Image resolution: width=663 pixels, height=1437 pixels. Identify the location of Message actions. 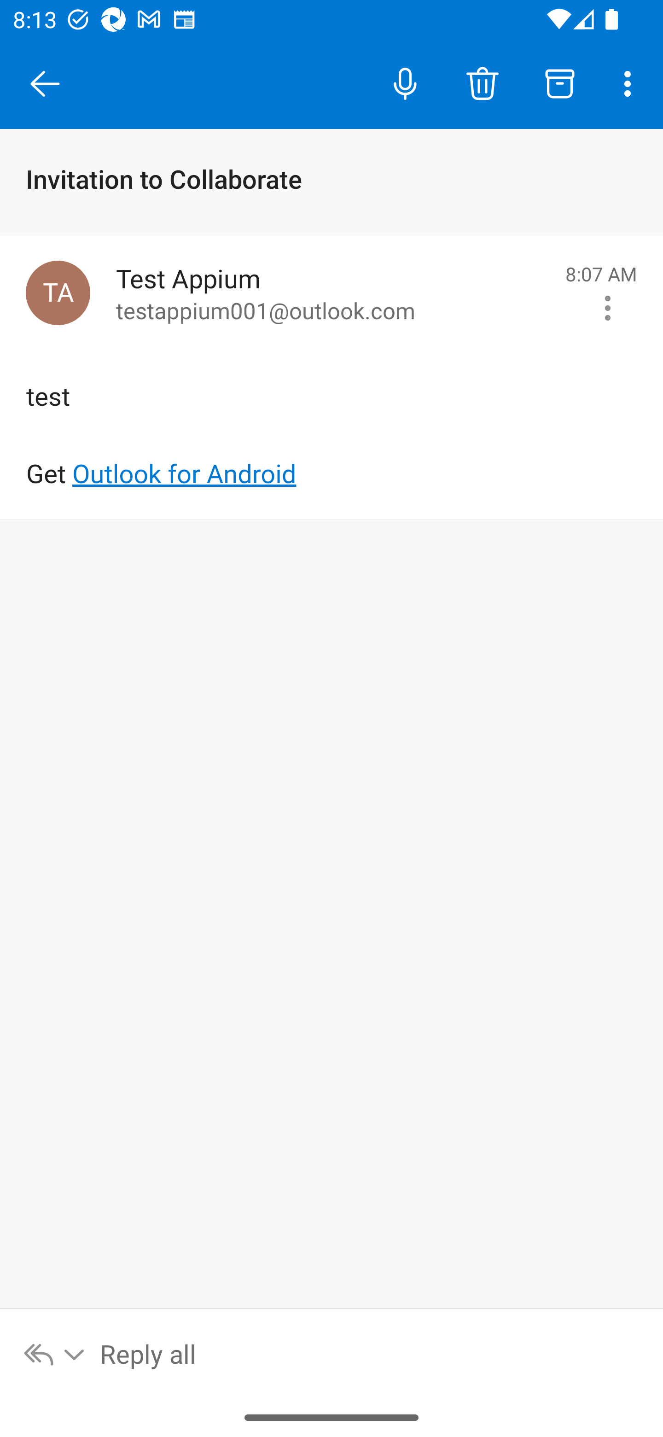
(608, 308).